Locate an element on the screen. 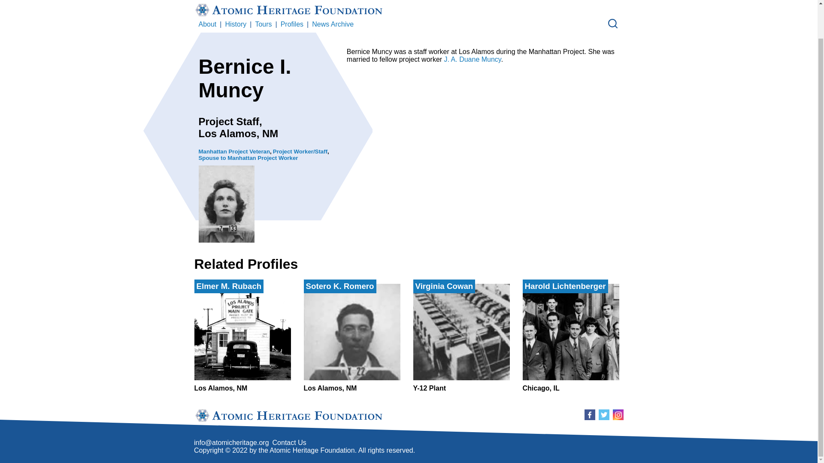  History is located at coordinates (236, 24).